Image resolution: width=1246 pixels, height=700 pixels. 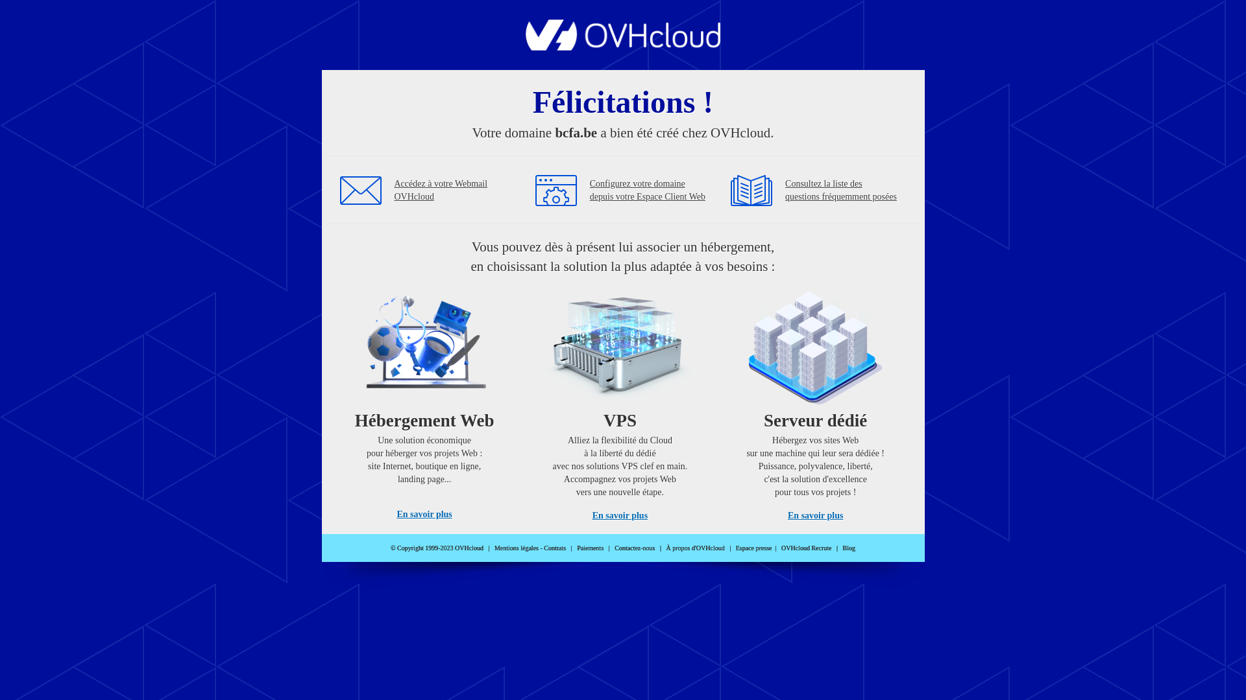 I want to click on Paiements, so click(x=591, y=548).